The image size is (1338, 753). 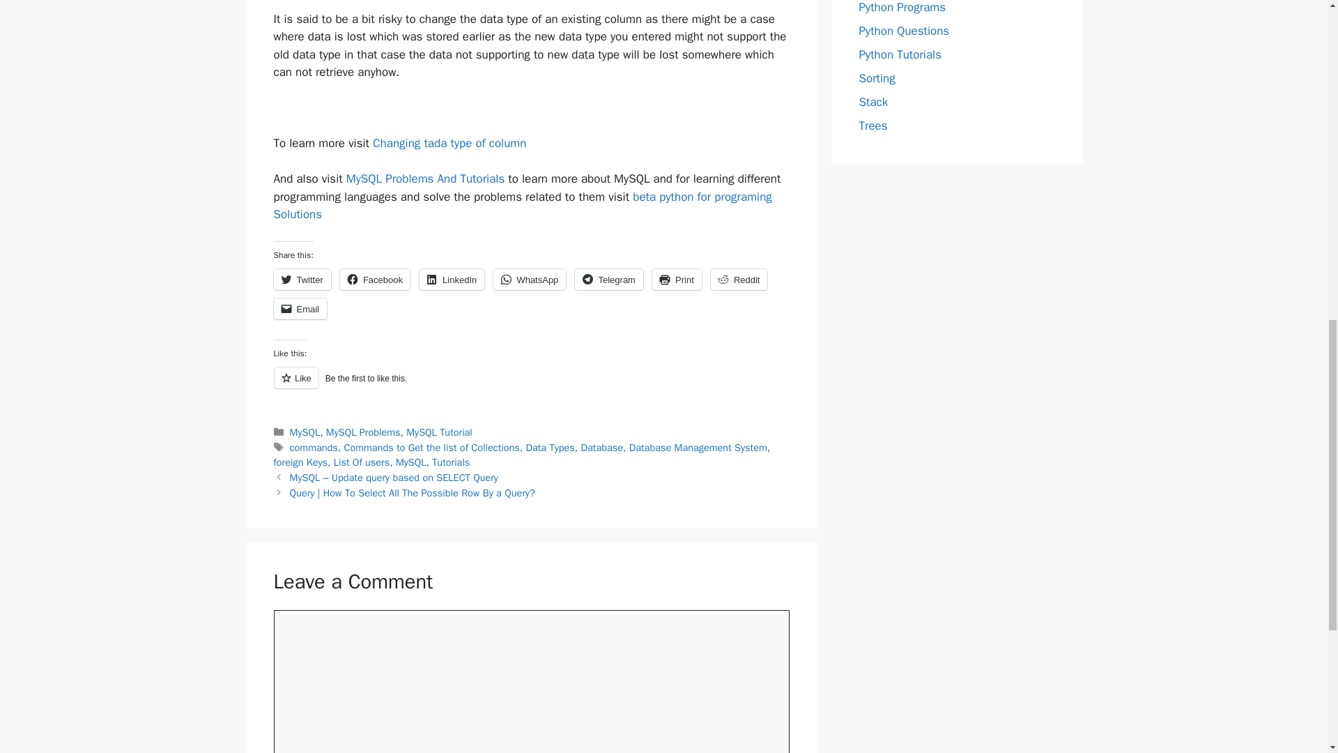 What do you see at coordinates (363, 432) in the screenshot?
I see `MySQL Problems` at bounding box center [363, 432].